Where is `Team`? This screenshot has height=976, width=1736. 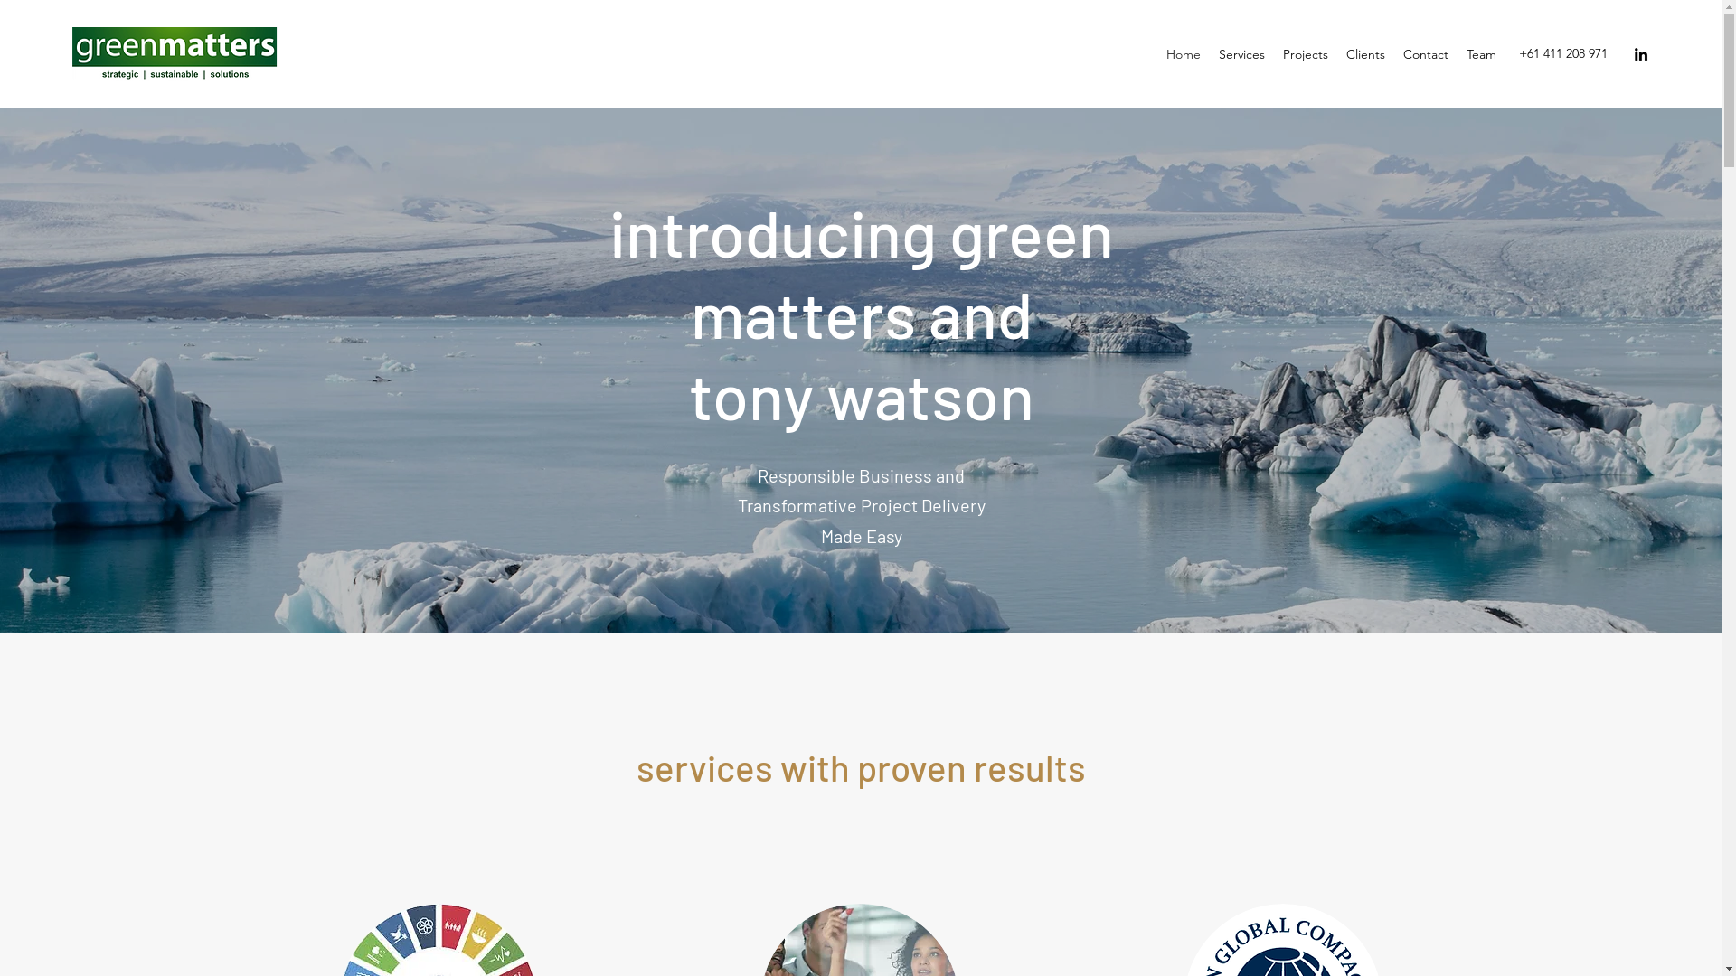 Team is located at coordinates (1481, 54).